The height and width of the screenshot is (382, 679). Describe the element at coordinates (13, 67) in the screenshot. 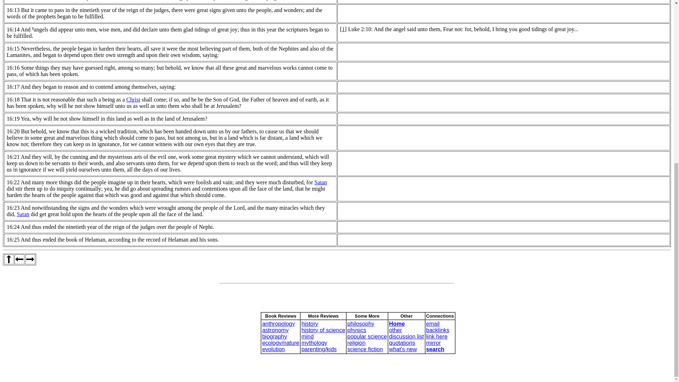

I see `16:16` at that location.